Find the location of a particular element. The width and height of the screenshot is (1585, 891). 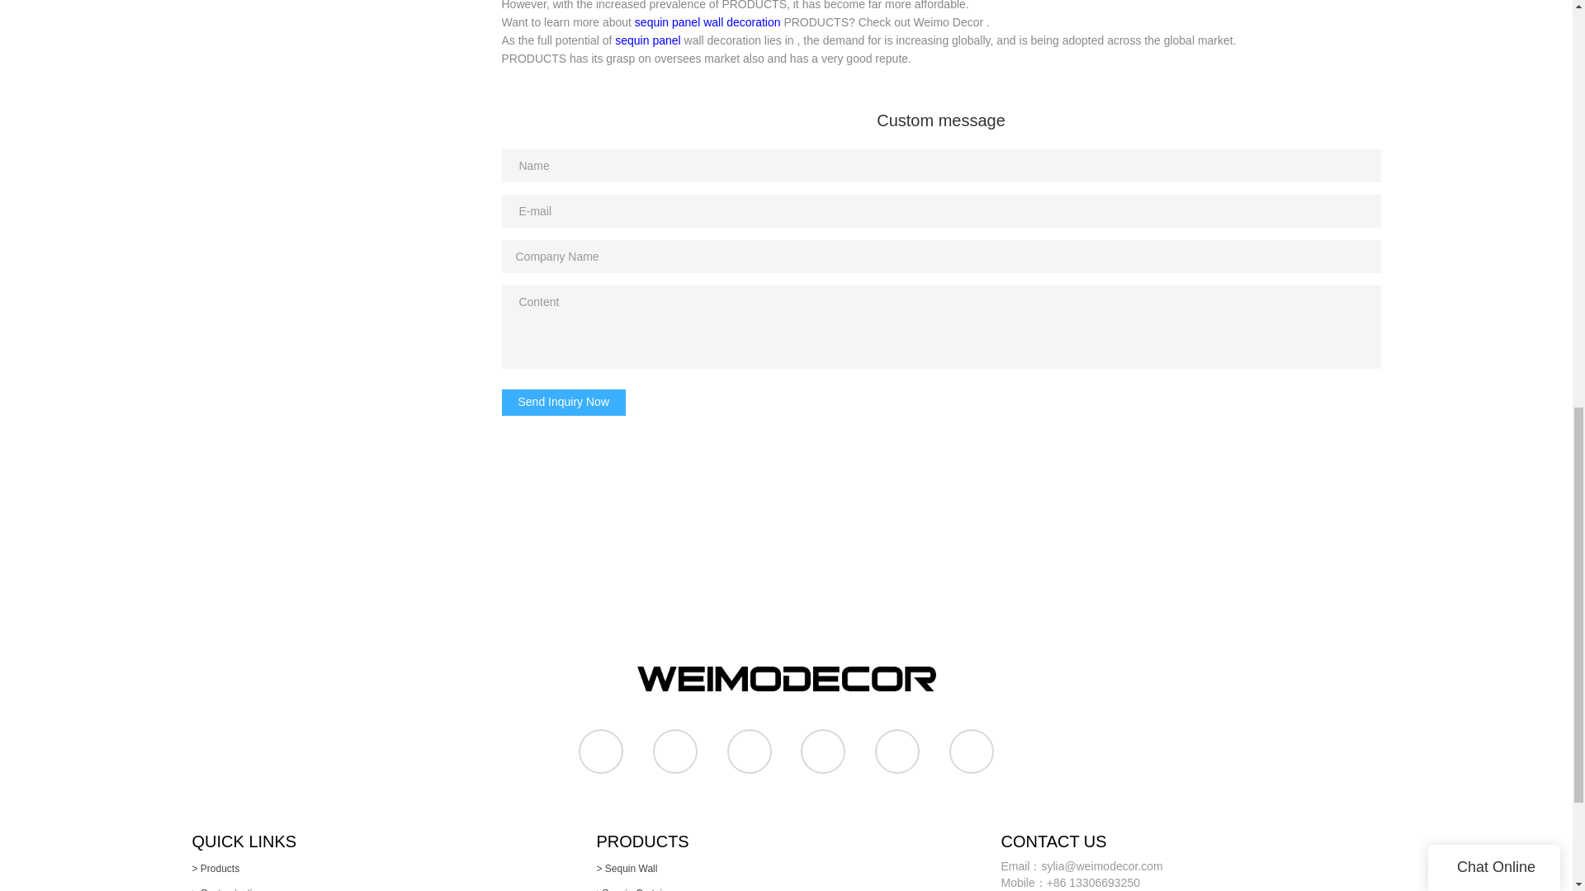

sequin panel is located at coordinates (647, 40).